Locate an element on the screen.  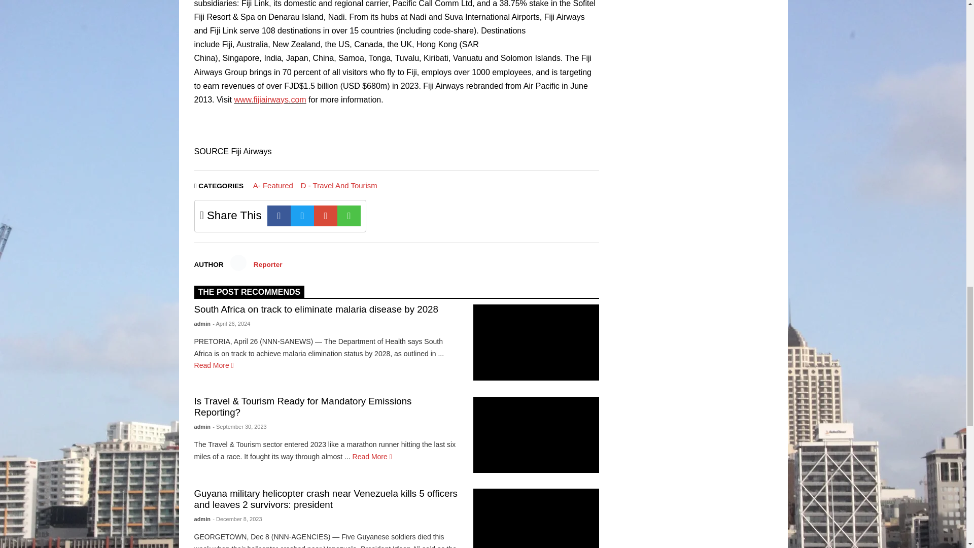
Twitter is located at coordinates (302, 216).